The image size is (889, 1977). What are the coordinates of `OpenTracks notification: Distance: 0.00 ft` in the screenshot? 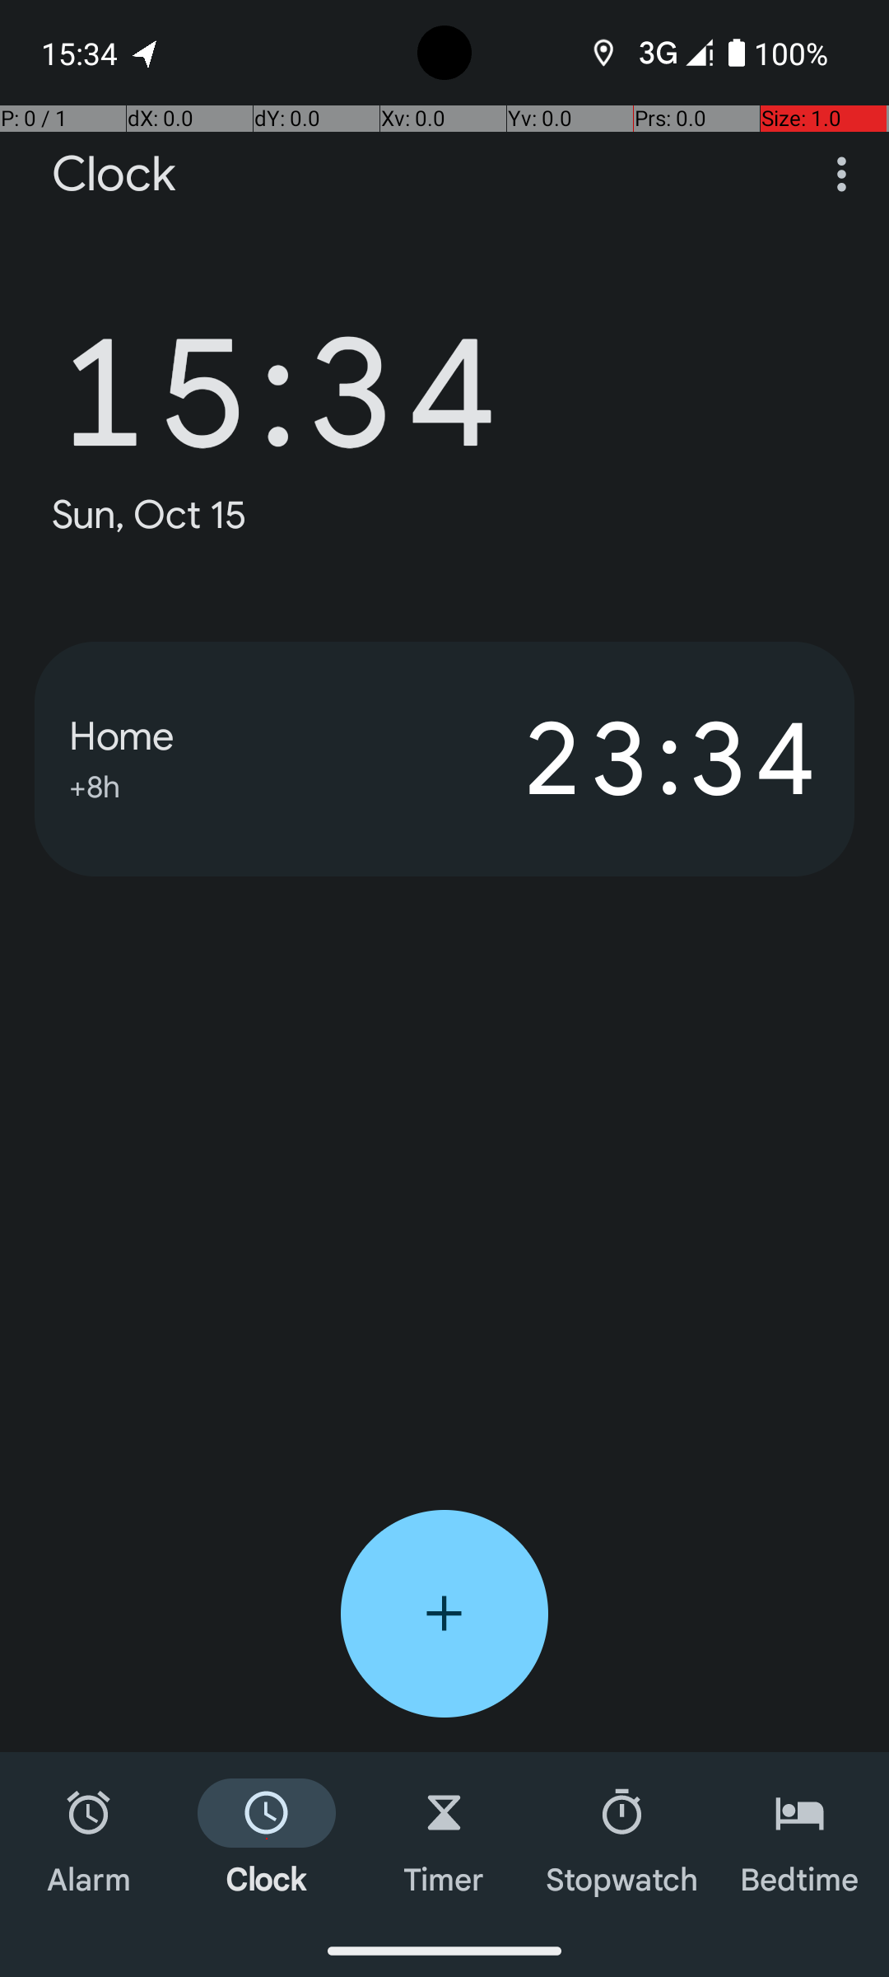 It's located at (146, 53).